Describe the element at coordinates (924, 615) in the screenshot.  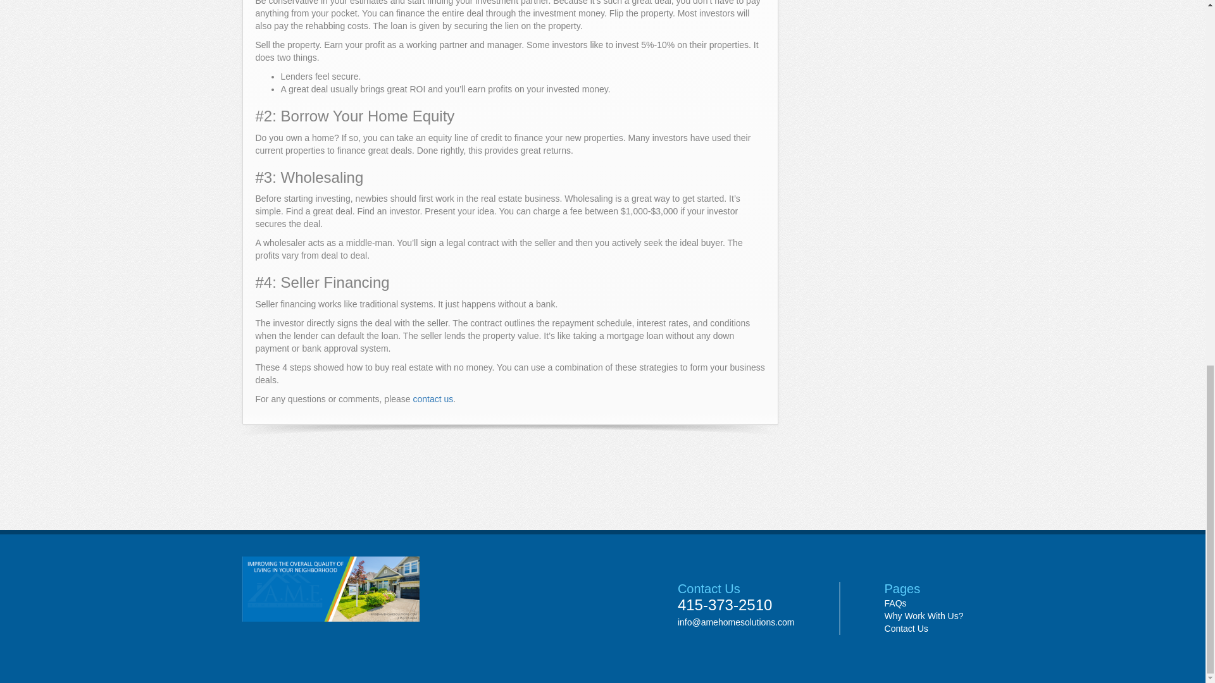
I see `Why Work With Us?` at that location.